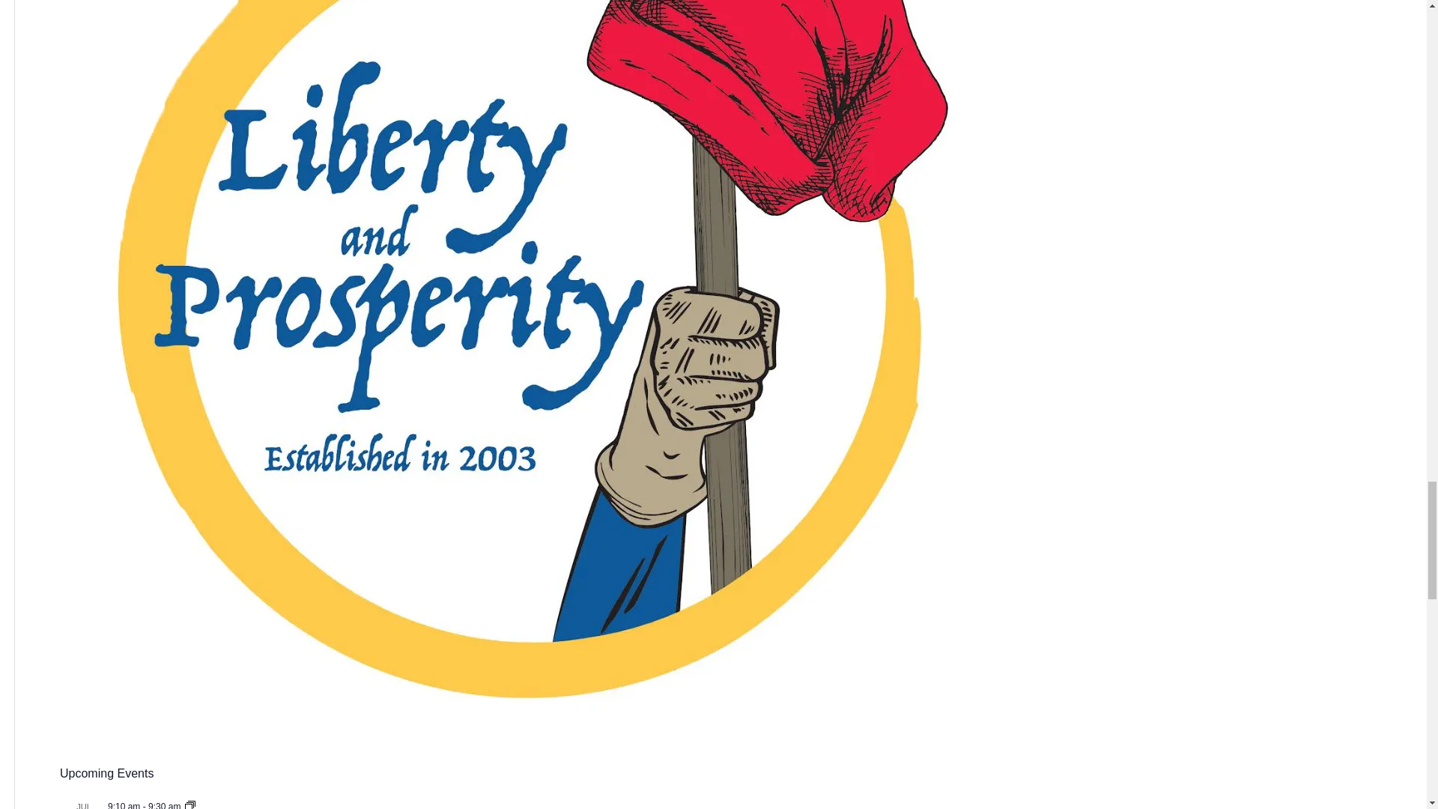 This screenshot has height=809, width=1438. What do you see at coordinates (190, 805) in the screenshot?
I see `Event Series` at bounding box center [190, 805].